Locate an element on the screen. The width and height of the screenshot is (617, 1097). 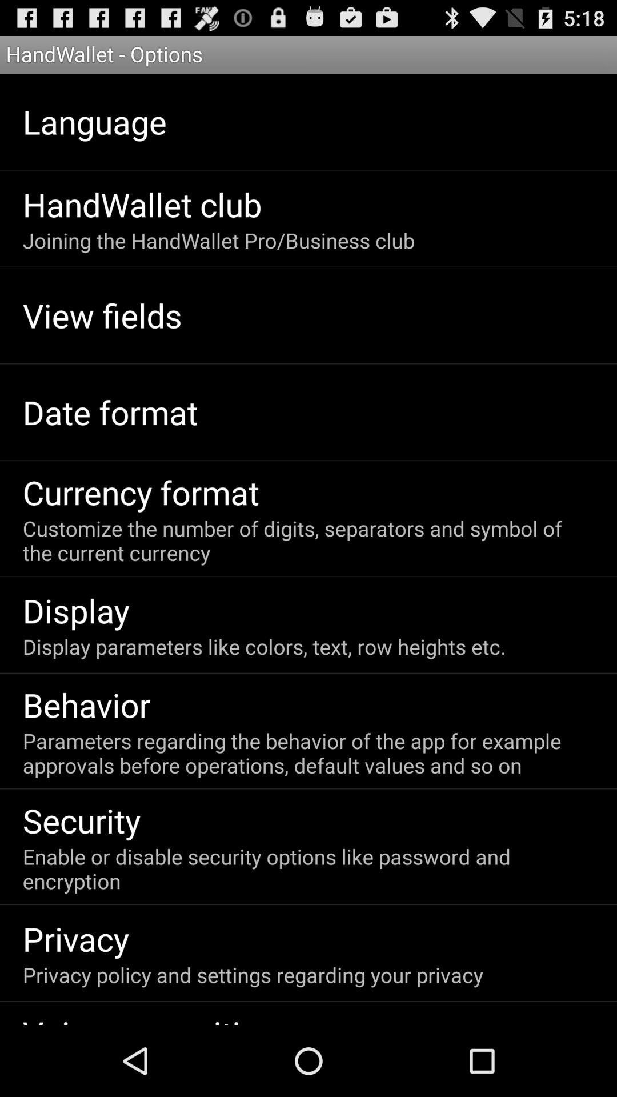
swipe until enable or disable icon is located at coordinates (307, 868).